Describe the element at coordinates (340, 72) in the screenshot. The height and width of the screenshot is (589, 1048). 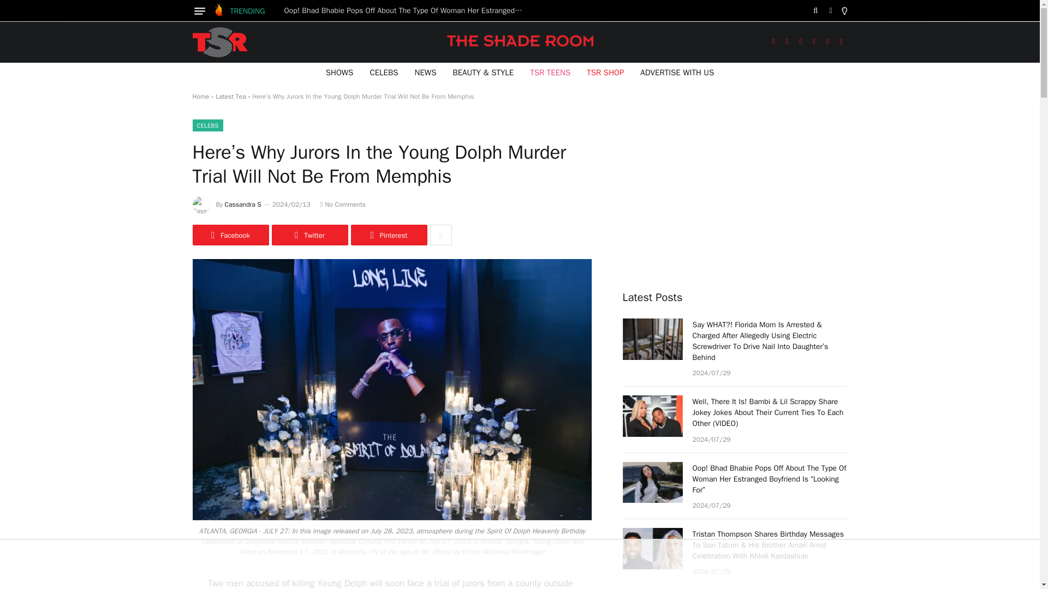
I see `SHOWS` at that location.